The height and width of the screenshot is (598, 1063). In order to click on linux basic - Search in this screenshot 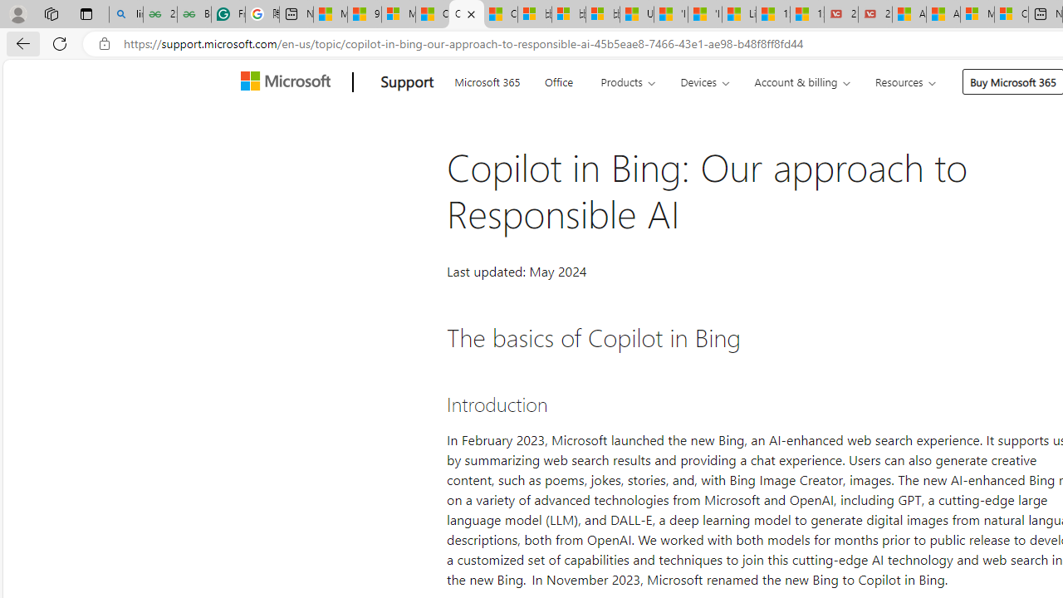, I will do `click(125, 15)`.